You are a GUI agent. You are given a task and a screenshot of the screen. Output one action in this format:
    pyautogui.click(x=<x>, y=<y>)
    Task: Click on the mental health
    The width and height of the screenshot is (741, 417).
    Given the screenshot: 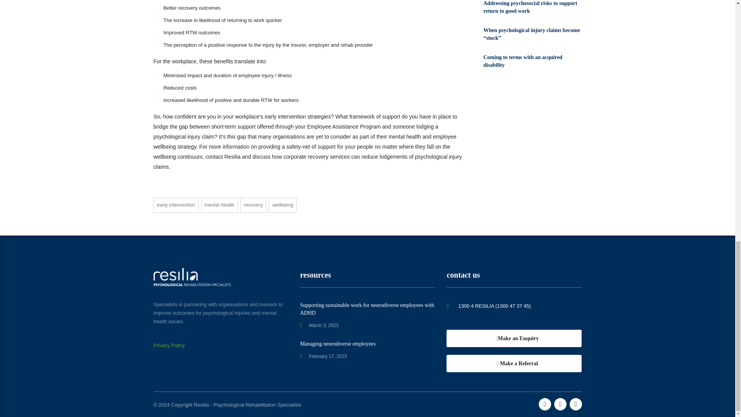 What is the action you would take?
    pyautogui.click(x=219, y=205)
    